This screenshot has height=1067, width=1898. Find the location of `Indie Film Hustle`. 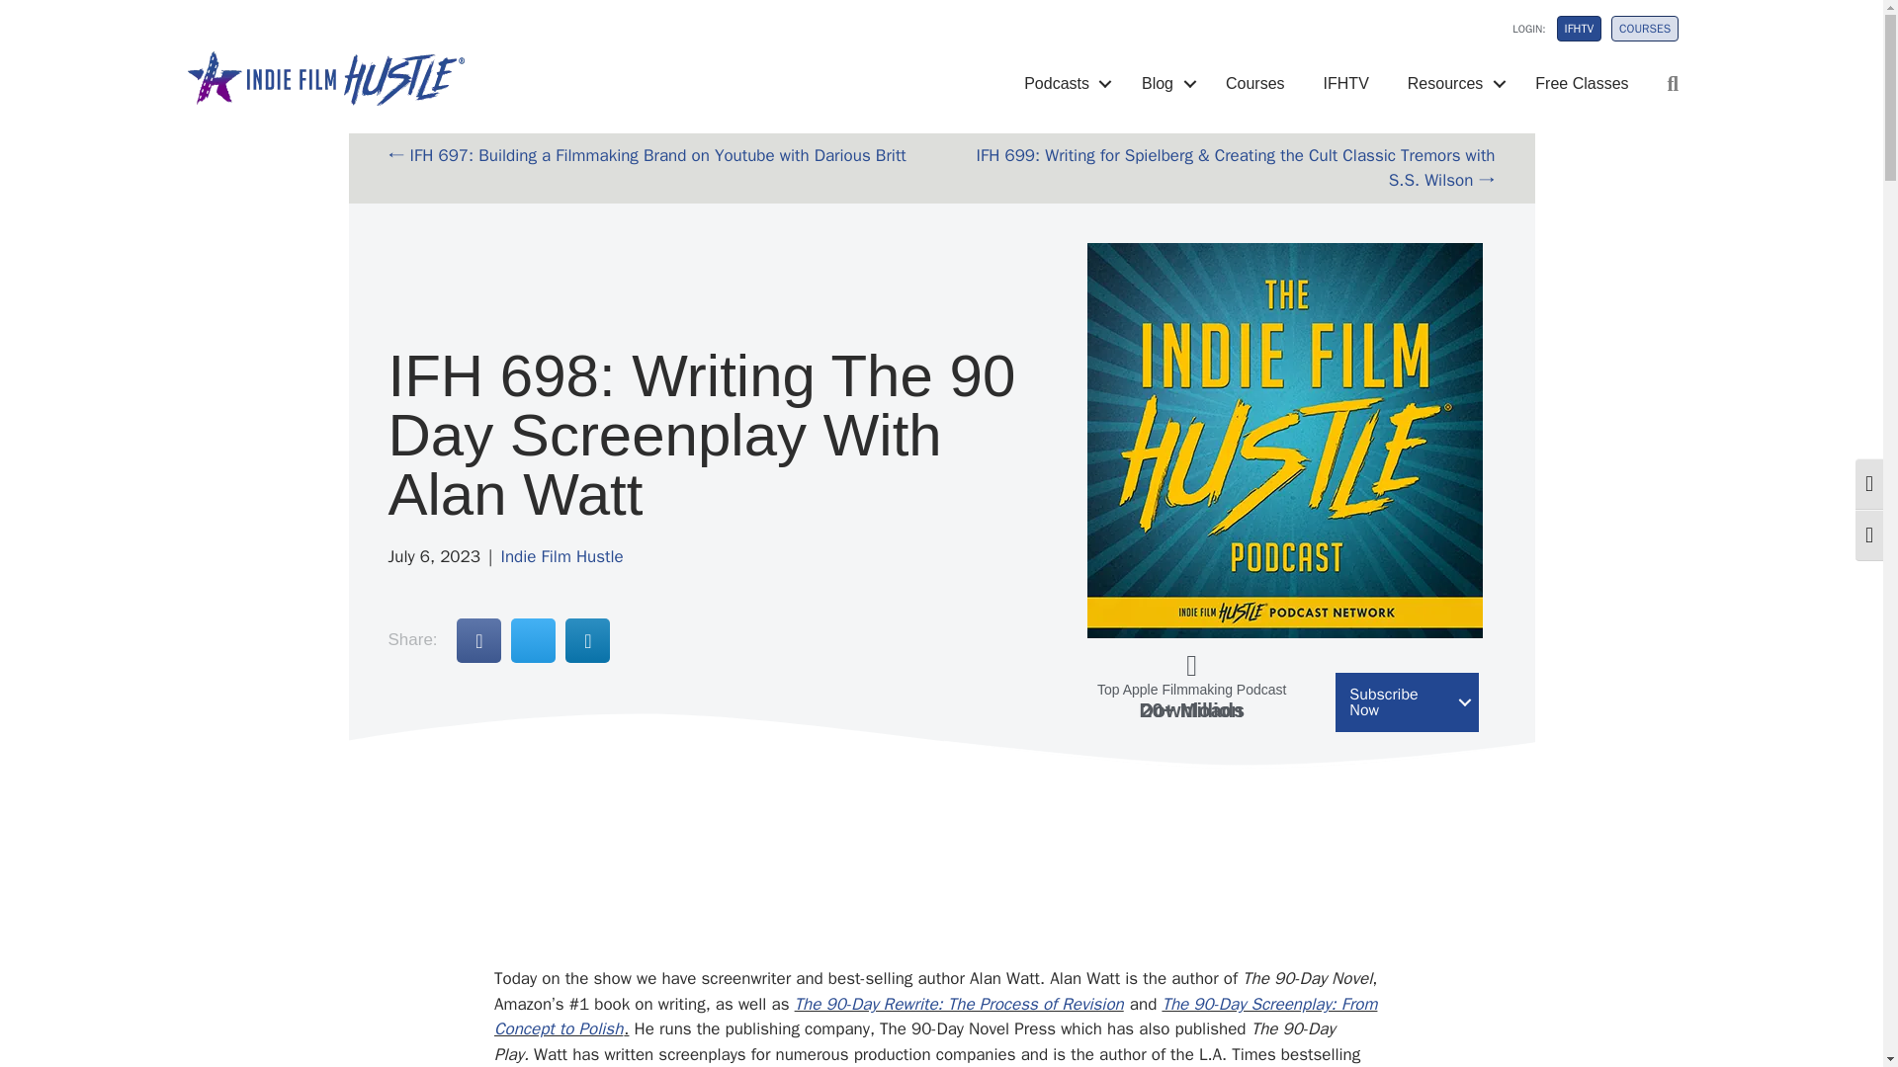

Indie Film Hustle is located at coordinates (561, 555).